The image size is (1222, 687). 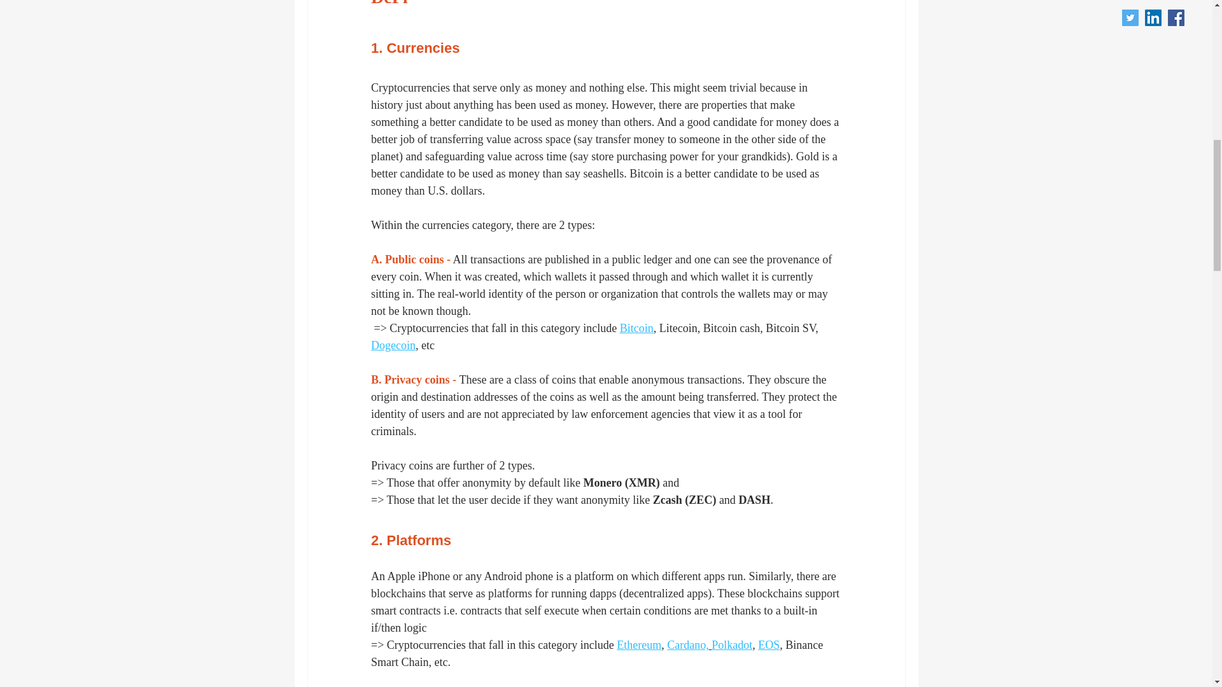 I want to click on Bitcoin, so click(x=636, y=328).